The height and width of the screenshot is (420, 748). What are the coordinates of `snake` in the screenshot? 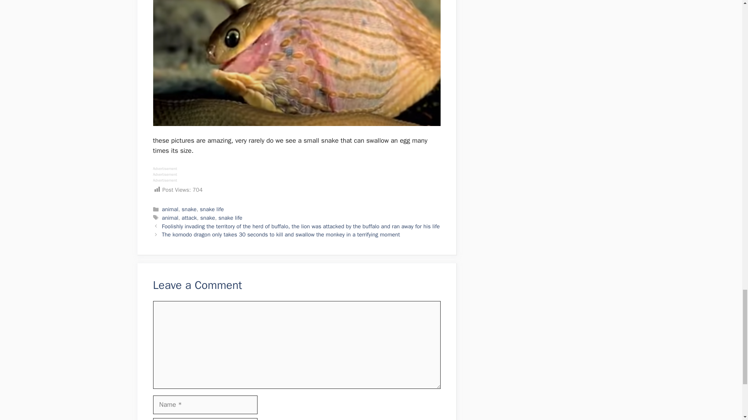 It's located at (189, 209).